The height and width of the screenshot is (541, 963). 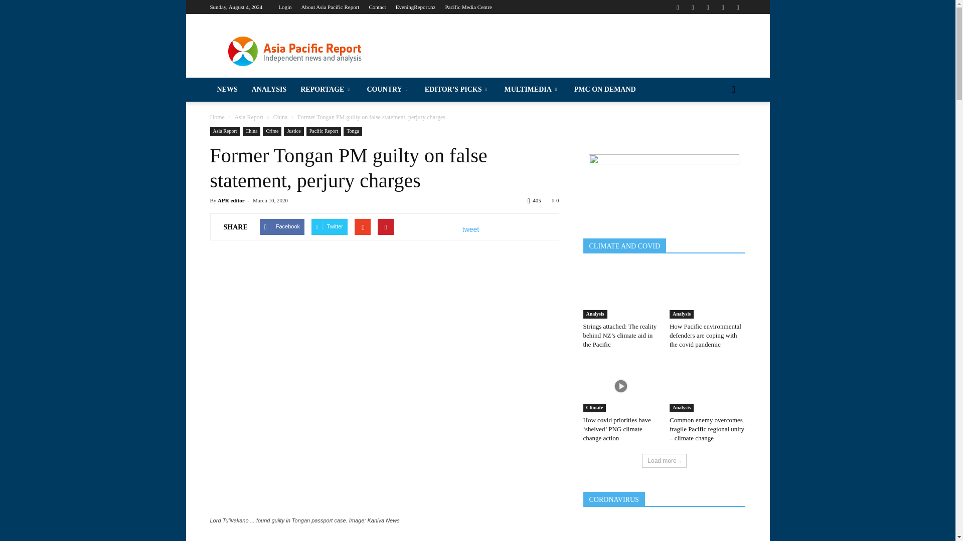 I want to click on Australia, so click(x=93, y=222).